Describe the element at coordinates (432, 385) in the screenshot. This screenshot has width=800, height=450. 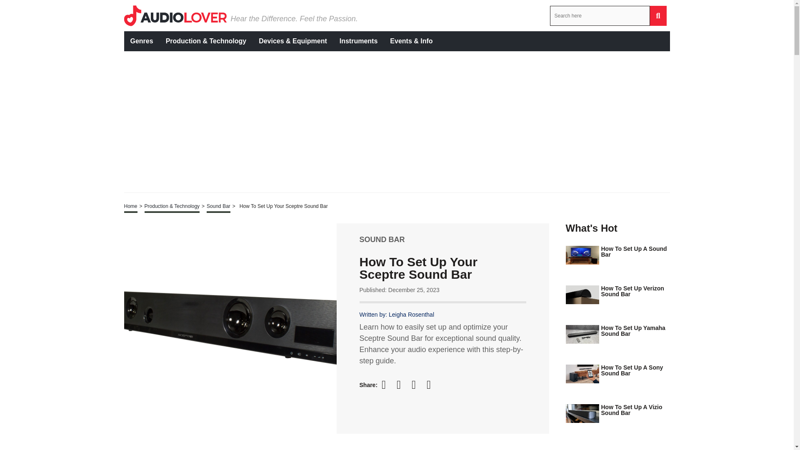
I see `Share on WhatsApp` at that location.